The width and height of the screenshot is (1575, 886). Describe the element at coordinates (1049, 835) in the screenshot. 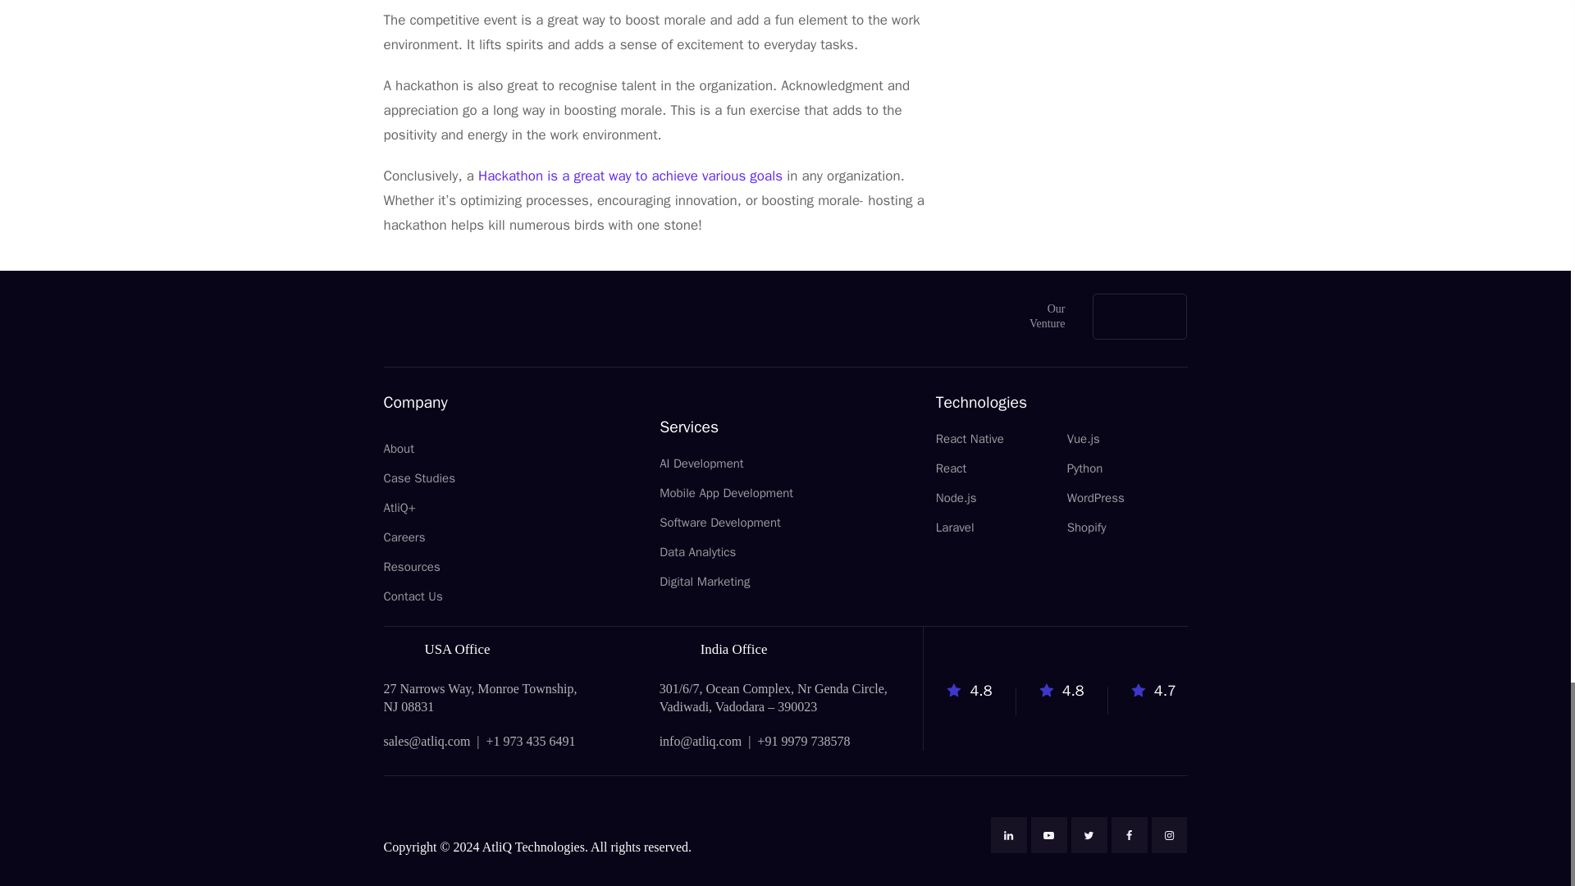

I see `YouTube` at that location.